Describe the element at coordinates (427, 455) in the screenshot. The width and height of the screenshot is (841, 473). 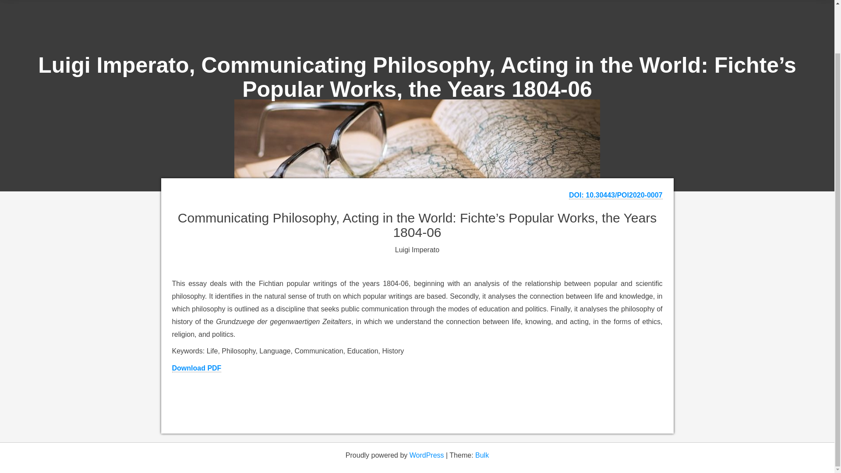
I see `WordPress` at that location.